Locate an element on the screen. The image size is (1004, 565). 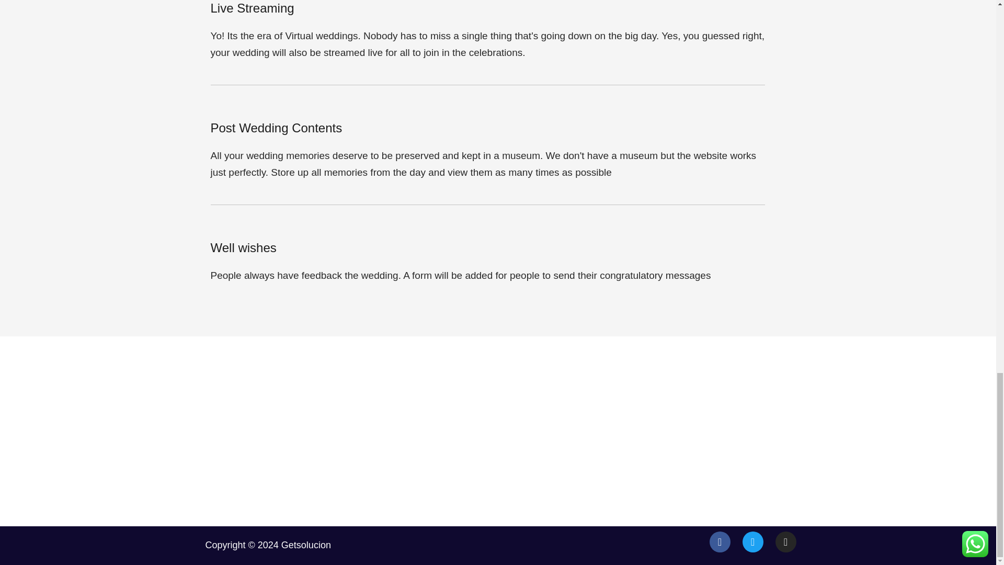
Services is located at coordinates (579, 427).